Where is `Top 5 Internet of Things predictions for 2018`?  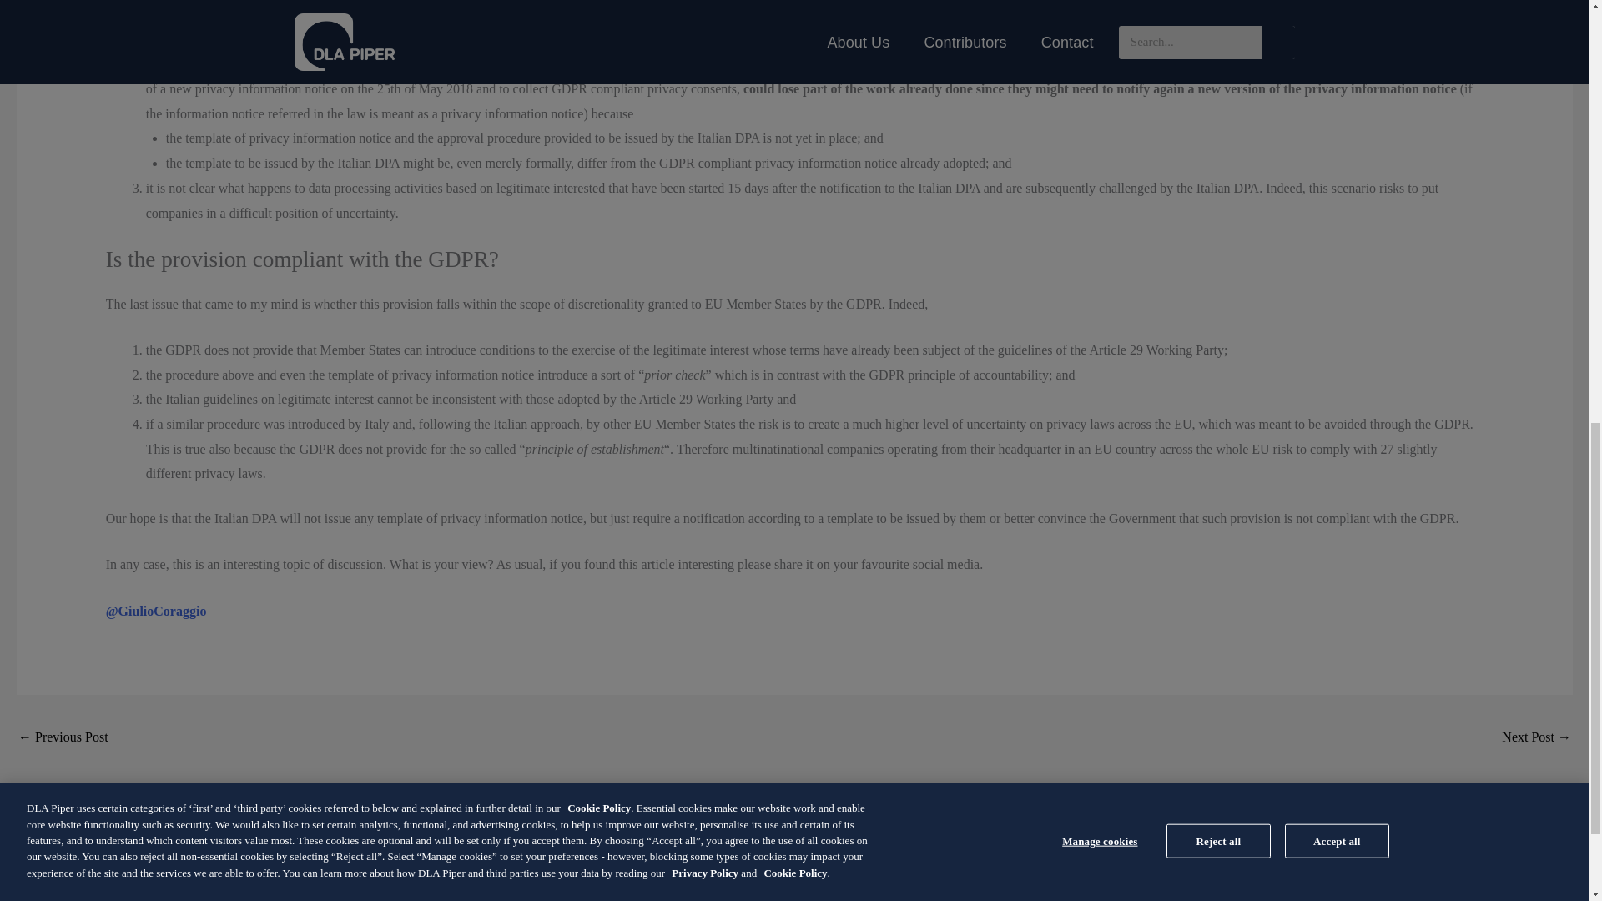 Top 5 Internet of Things predictions for 2018 is located at coordinates (1537, 738).